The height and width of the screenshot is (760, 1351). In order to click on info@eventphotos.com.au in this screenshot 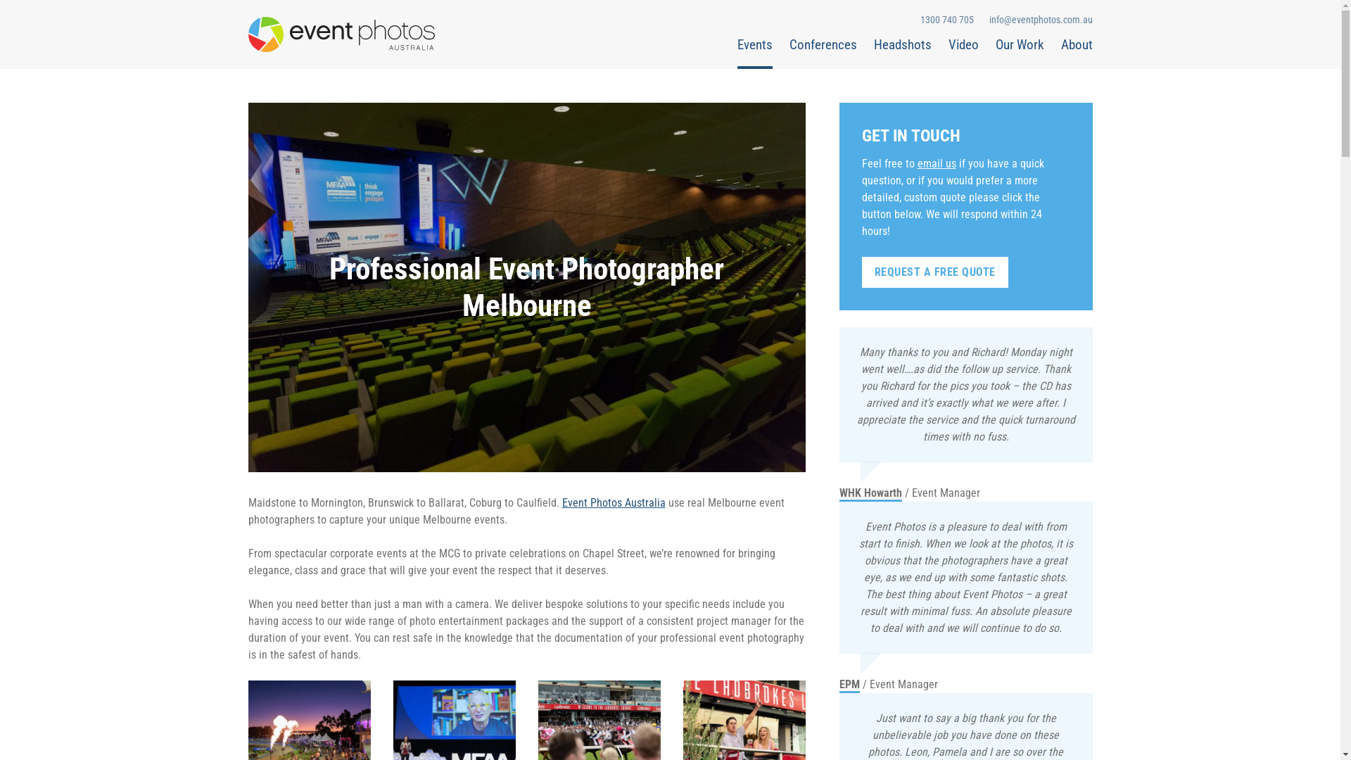, I will do `click(1040, 20)`.